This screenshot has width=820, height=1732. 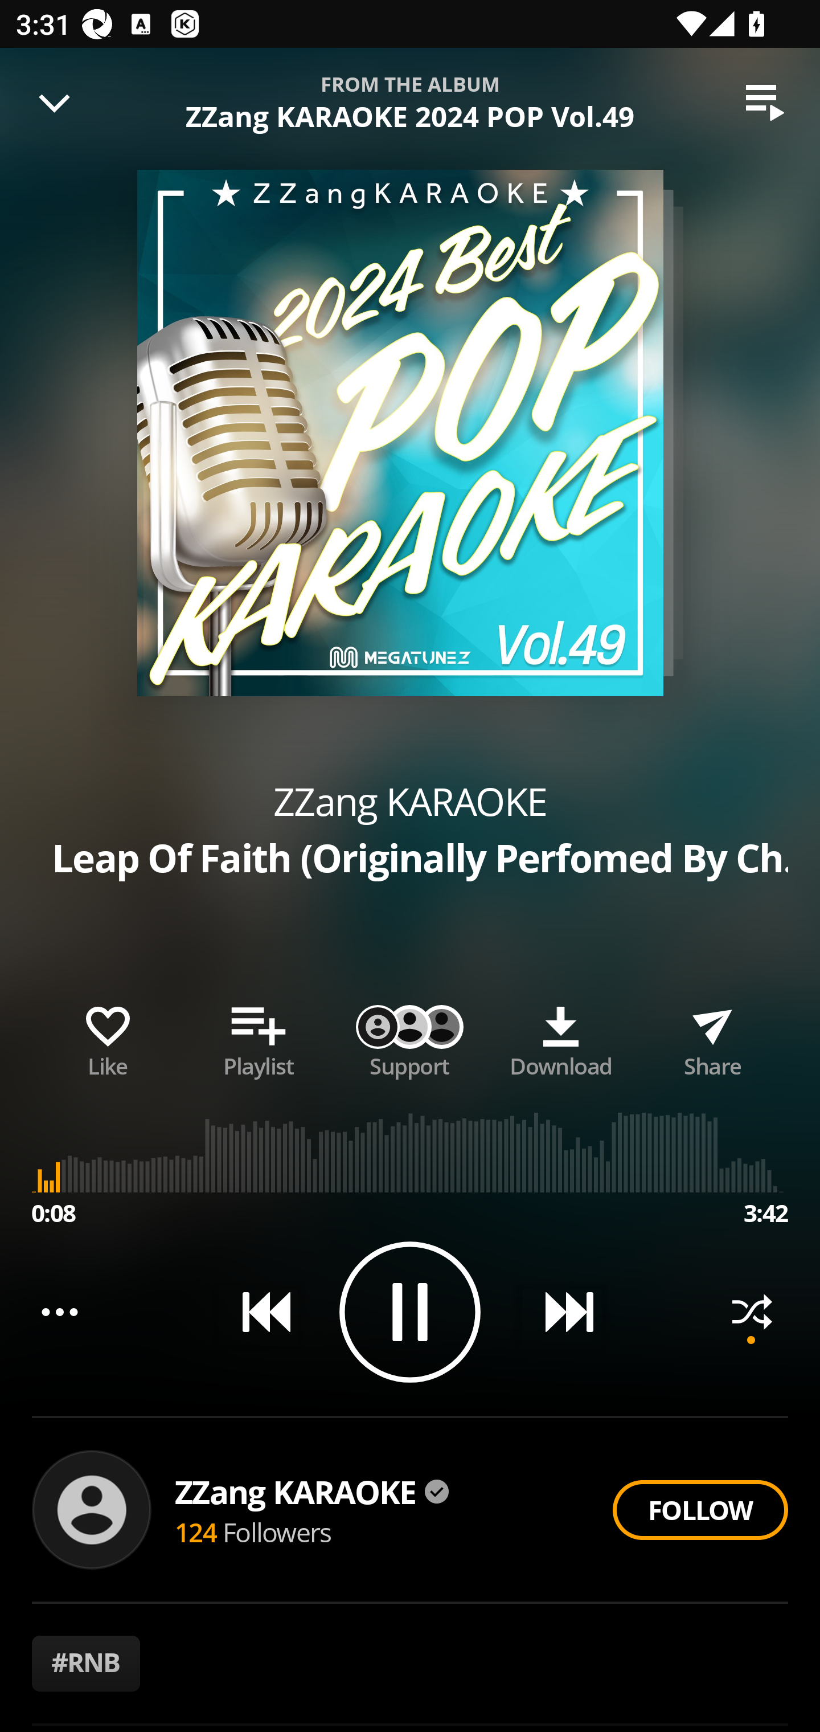 What do you see at coordinates (259, 1312) in the screenshot?
I see `Previous song` at bounding box center [259, 1312].